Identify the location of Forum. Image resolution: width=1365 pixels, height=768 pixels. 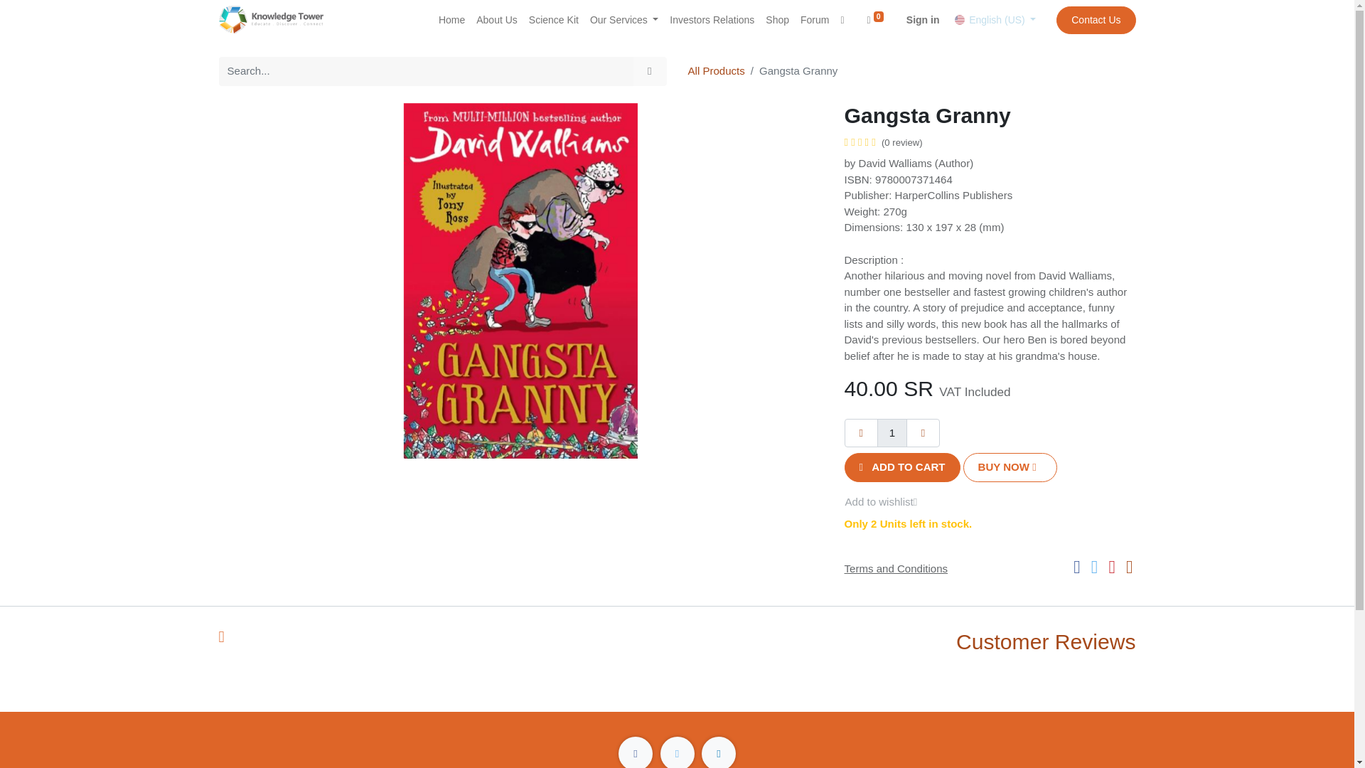
(814, 20).